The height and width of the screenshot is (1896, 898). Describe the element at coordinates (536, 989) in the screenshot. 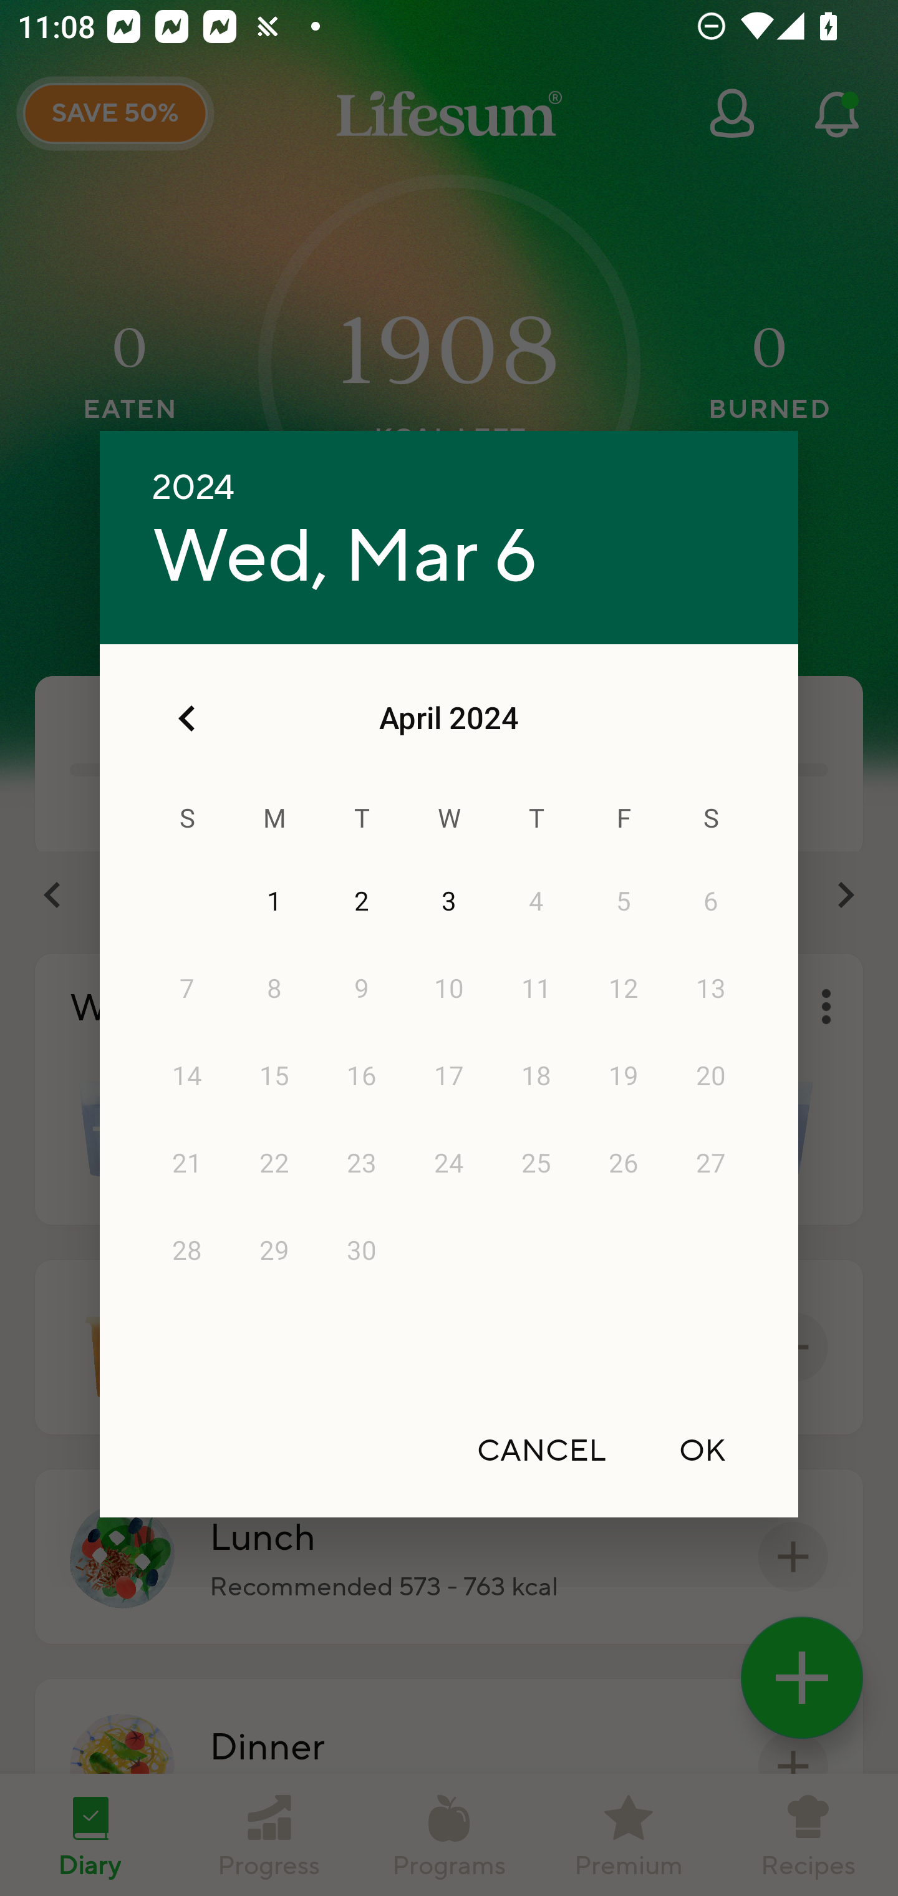

I see `11 11 April 2024` at that location.